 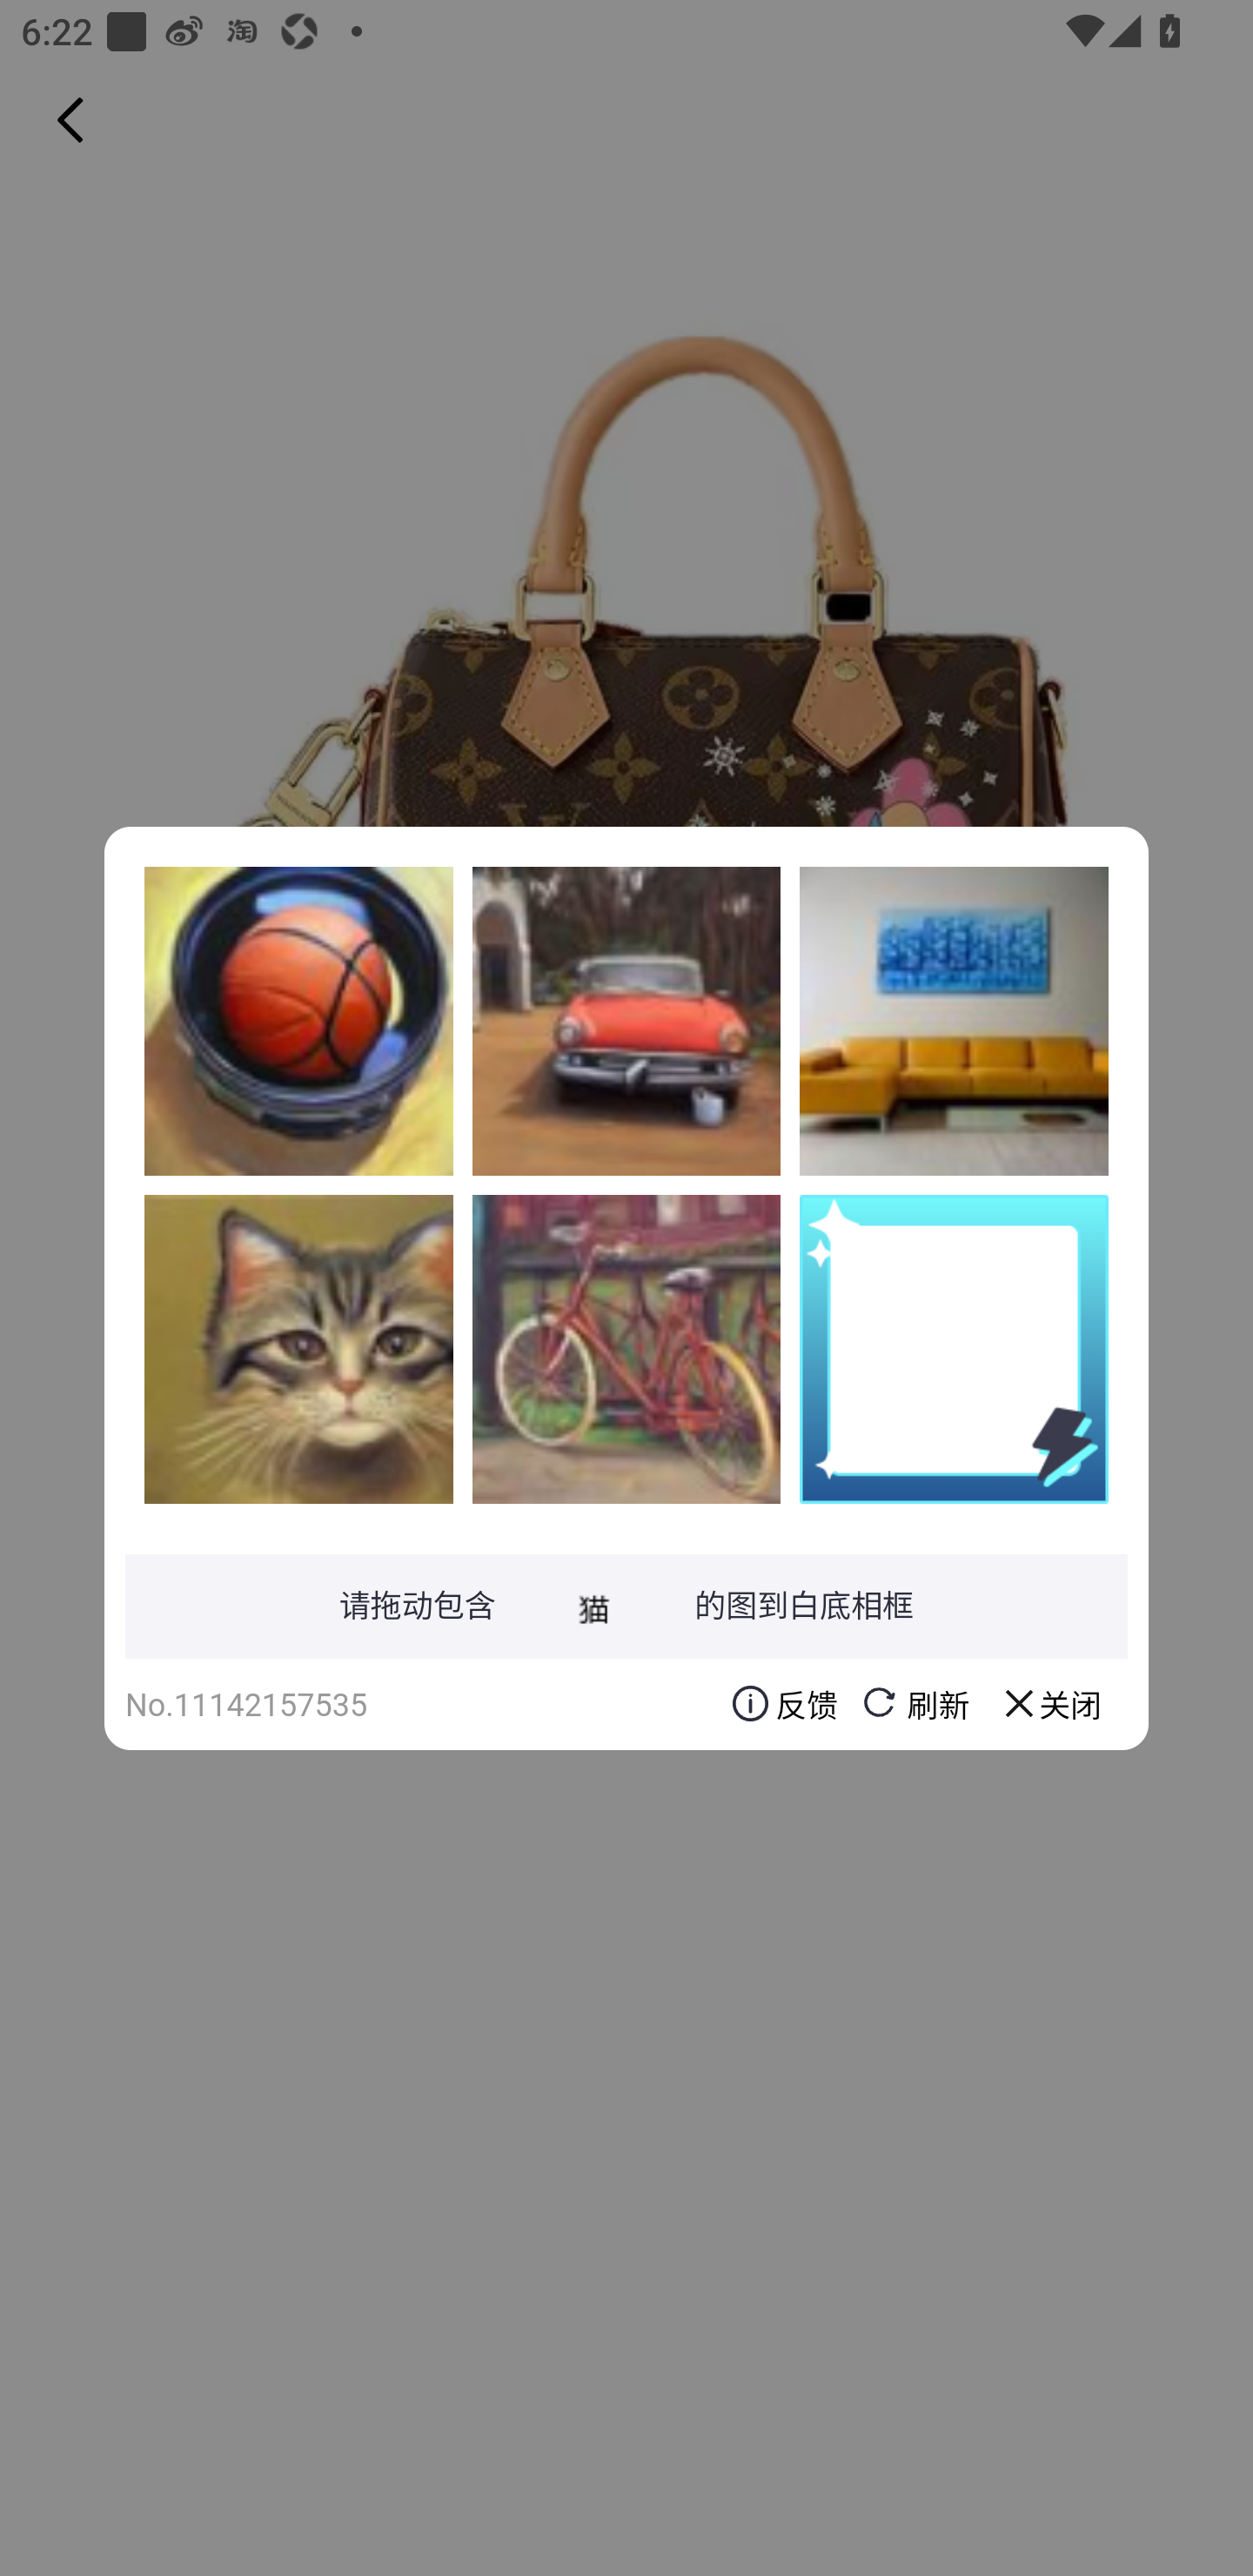 I want to click on 1NdPo6PL, so click(x=298, y=1348).